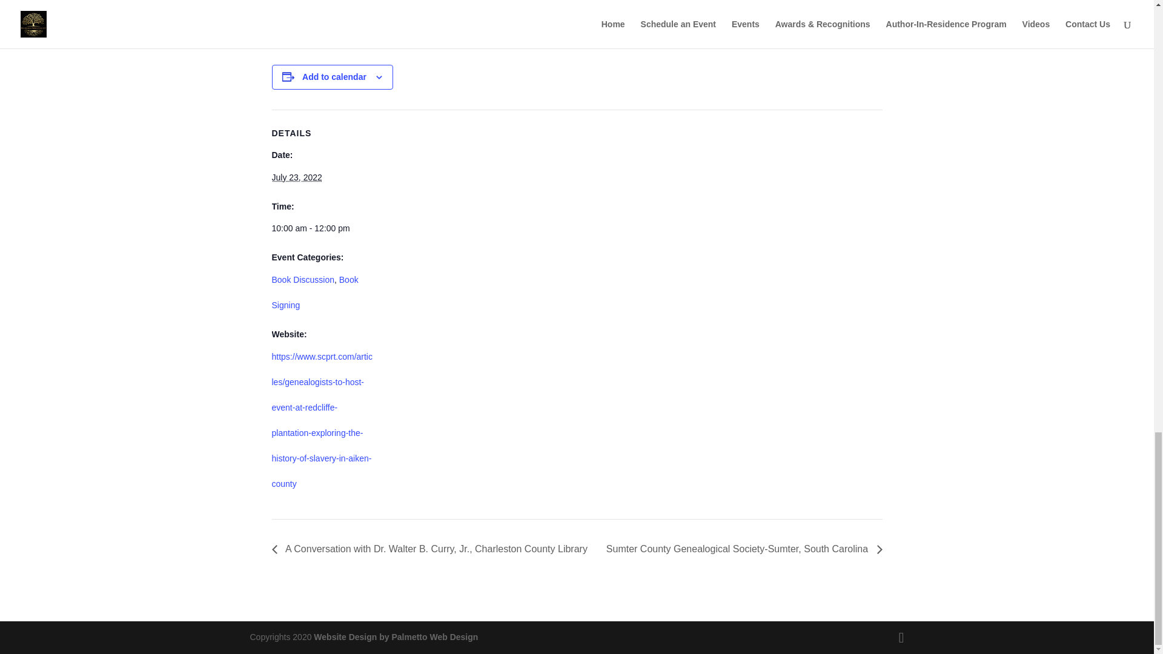 This screenshot has width=1163, height=654. I want to click on Book Discussion, so click(303, 279).